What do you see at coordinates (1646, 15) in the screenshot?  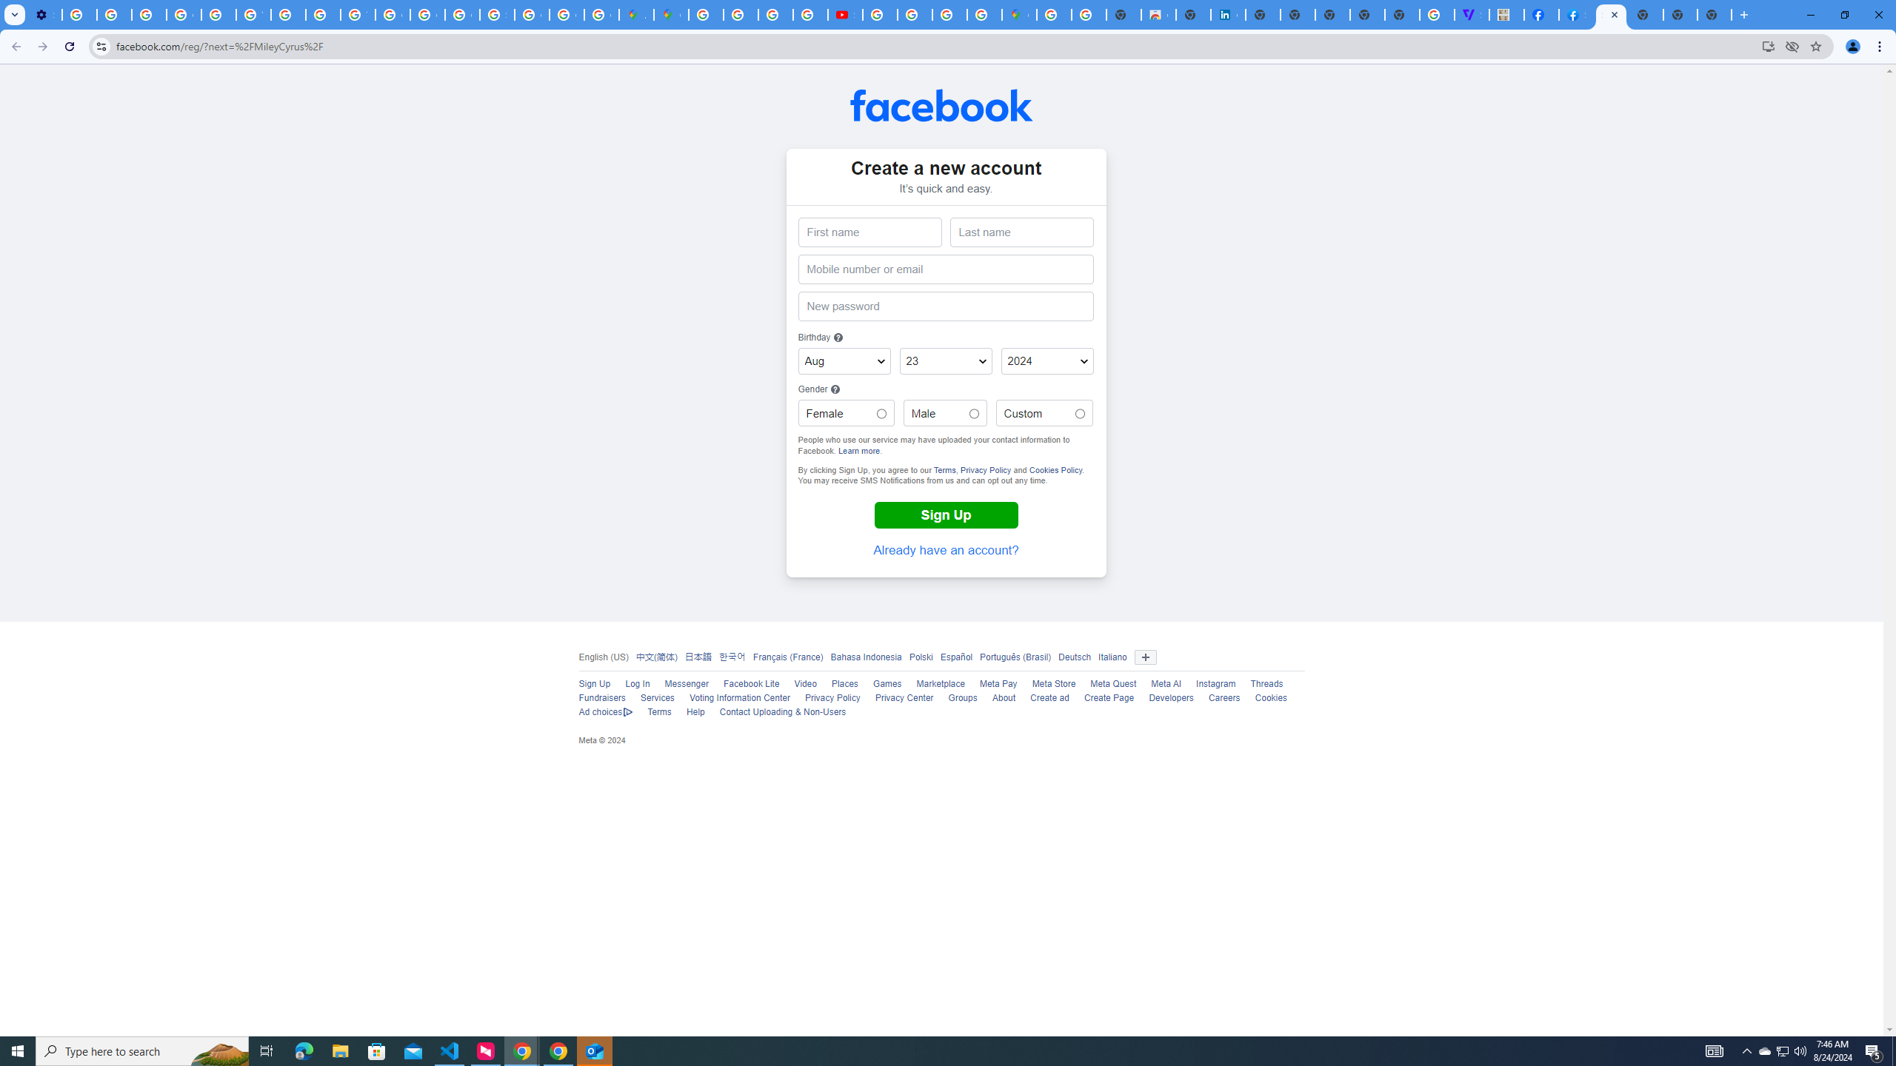 I see `New Tab` at bounding box center [1646, 15].